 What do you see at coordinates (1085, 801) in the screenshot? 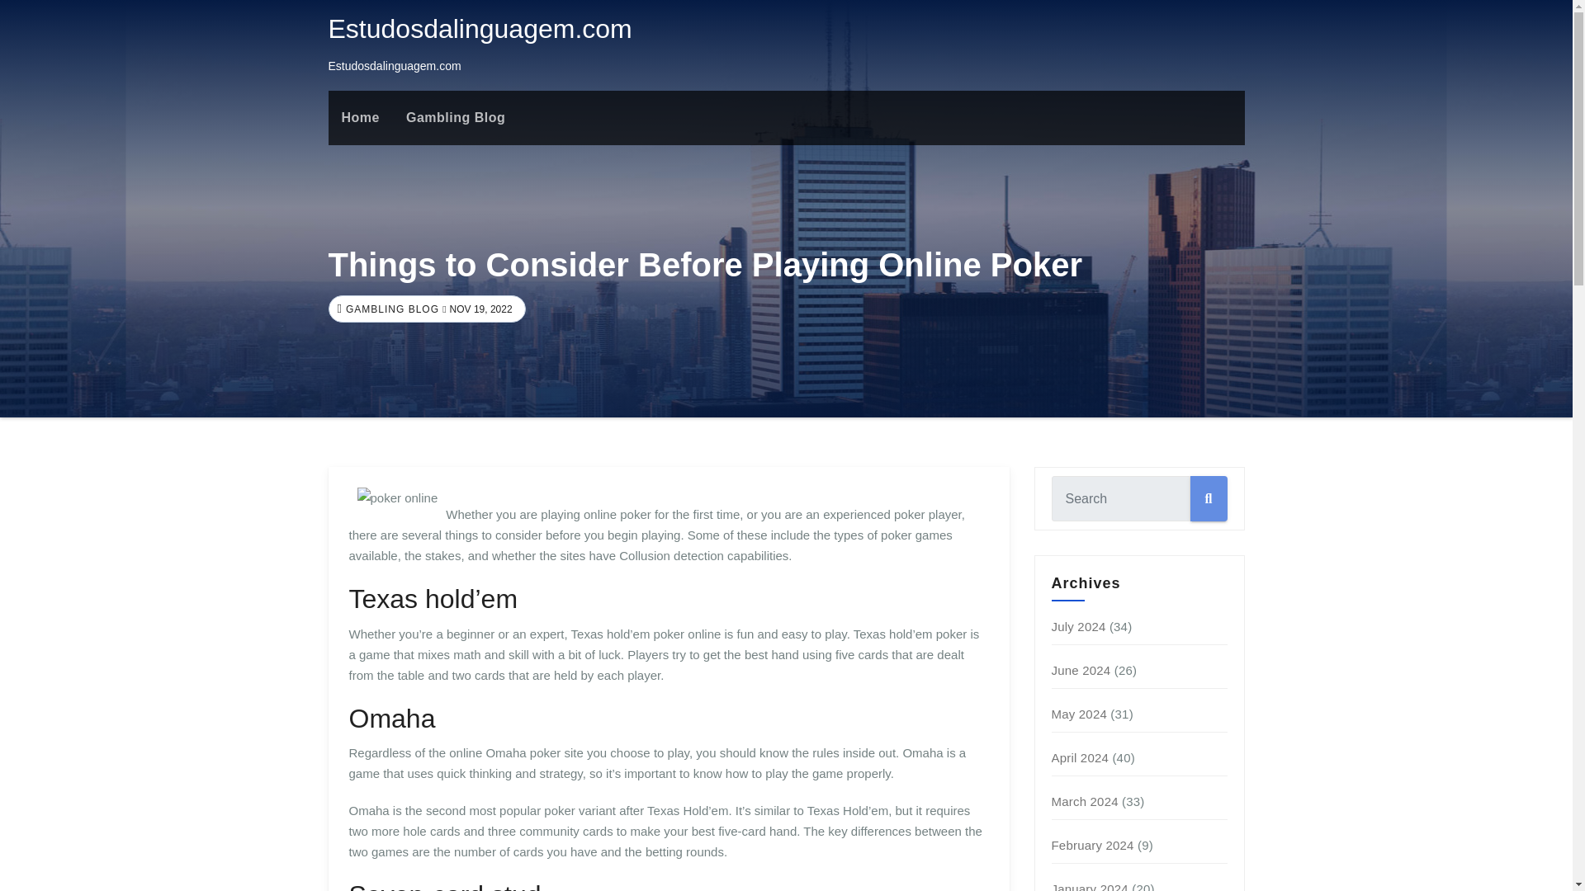
I see `March 2024` at bounding box center [1085, 801].